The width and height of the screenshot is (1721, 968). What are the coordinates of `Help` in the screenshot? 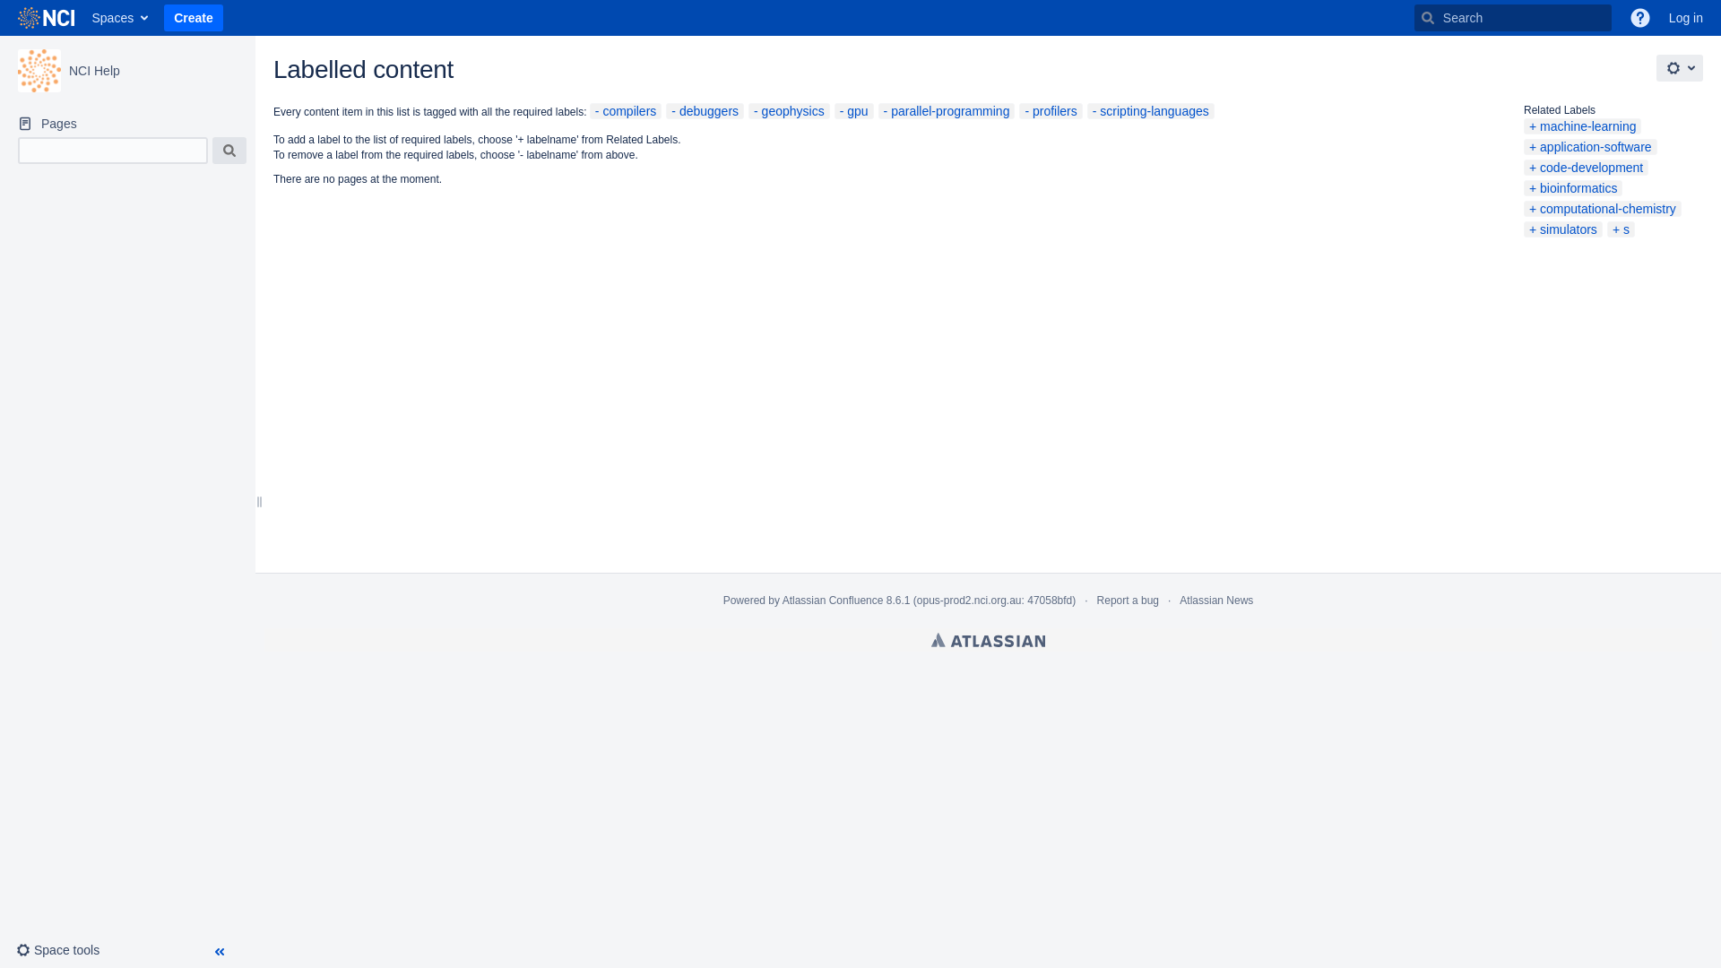 It's located at (1640, 18).